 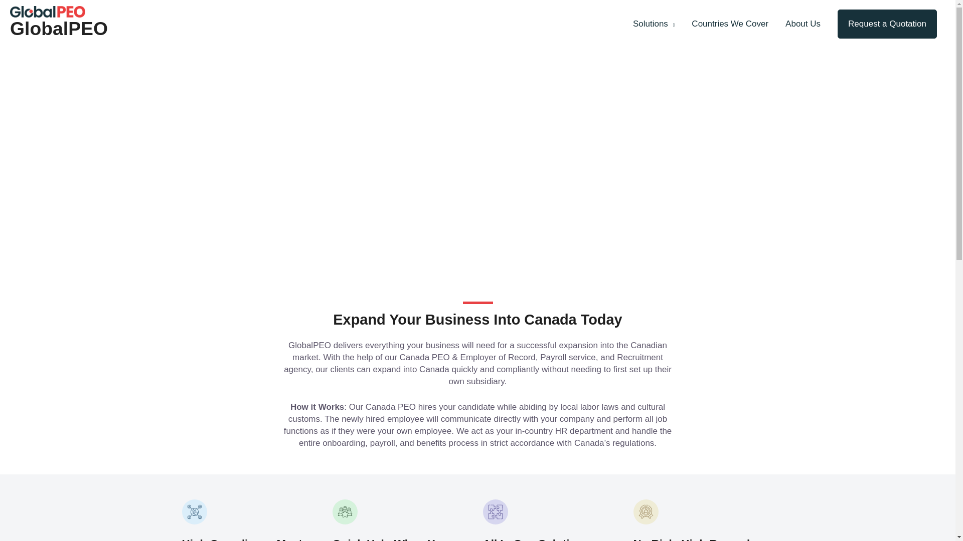 What do you see at coordinates (390, 539) in the screenshot?
I see `Quick Help When You Need It Most` at bounding box center [390, 539].